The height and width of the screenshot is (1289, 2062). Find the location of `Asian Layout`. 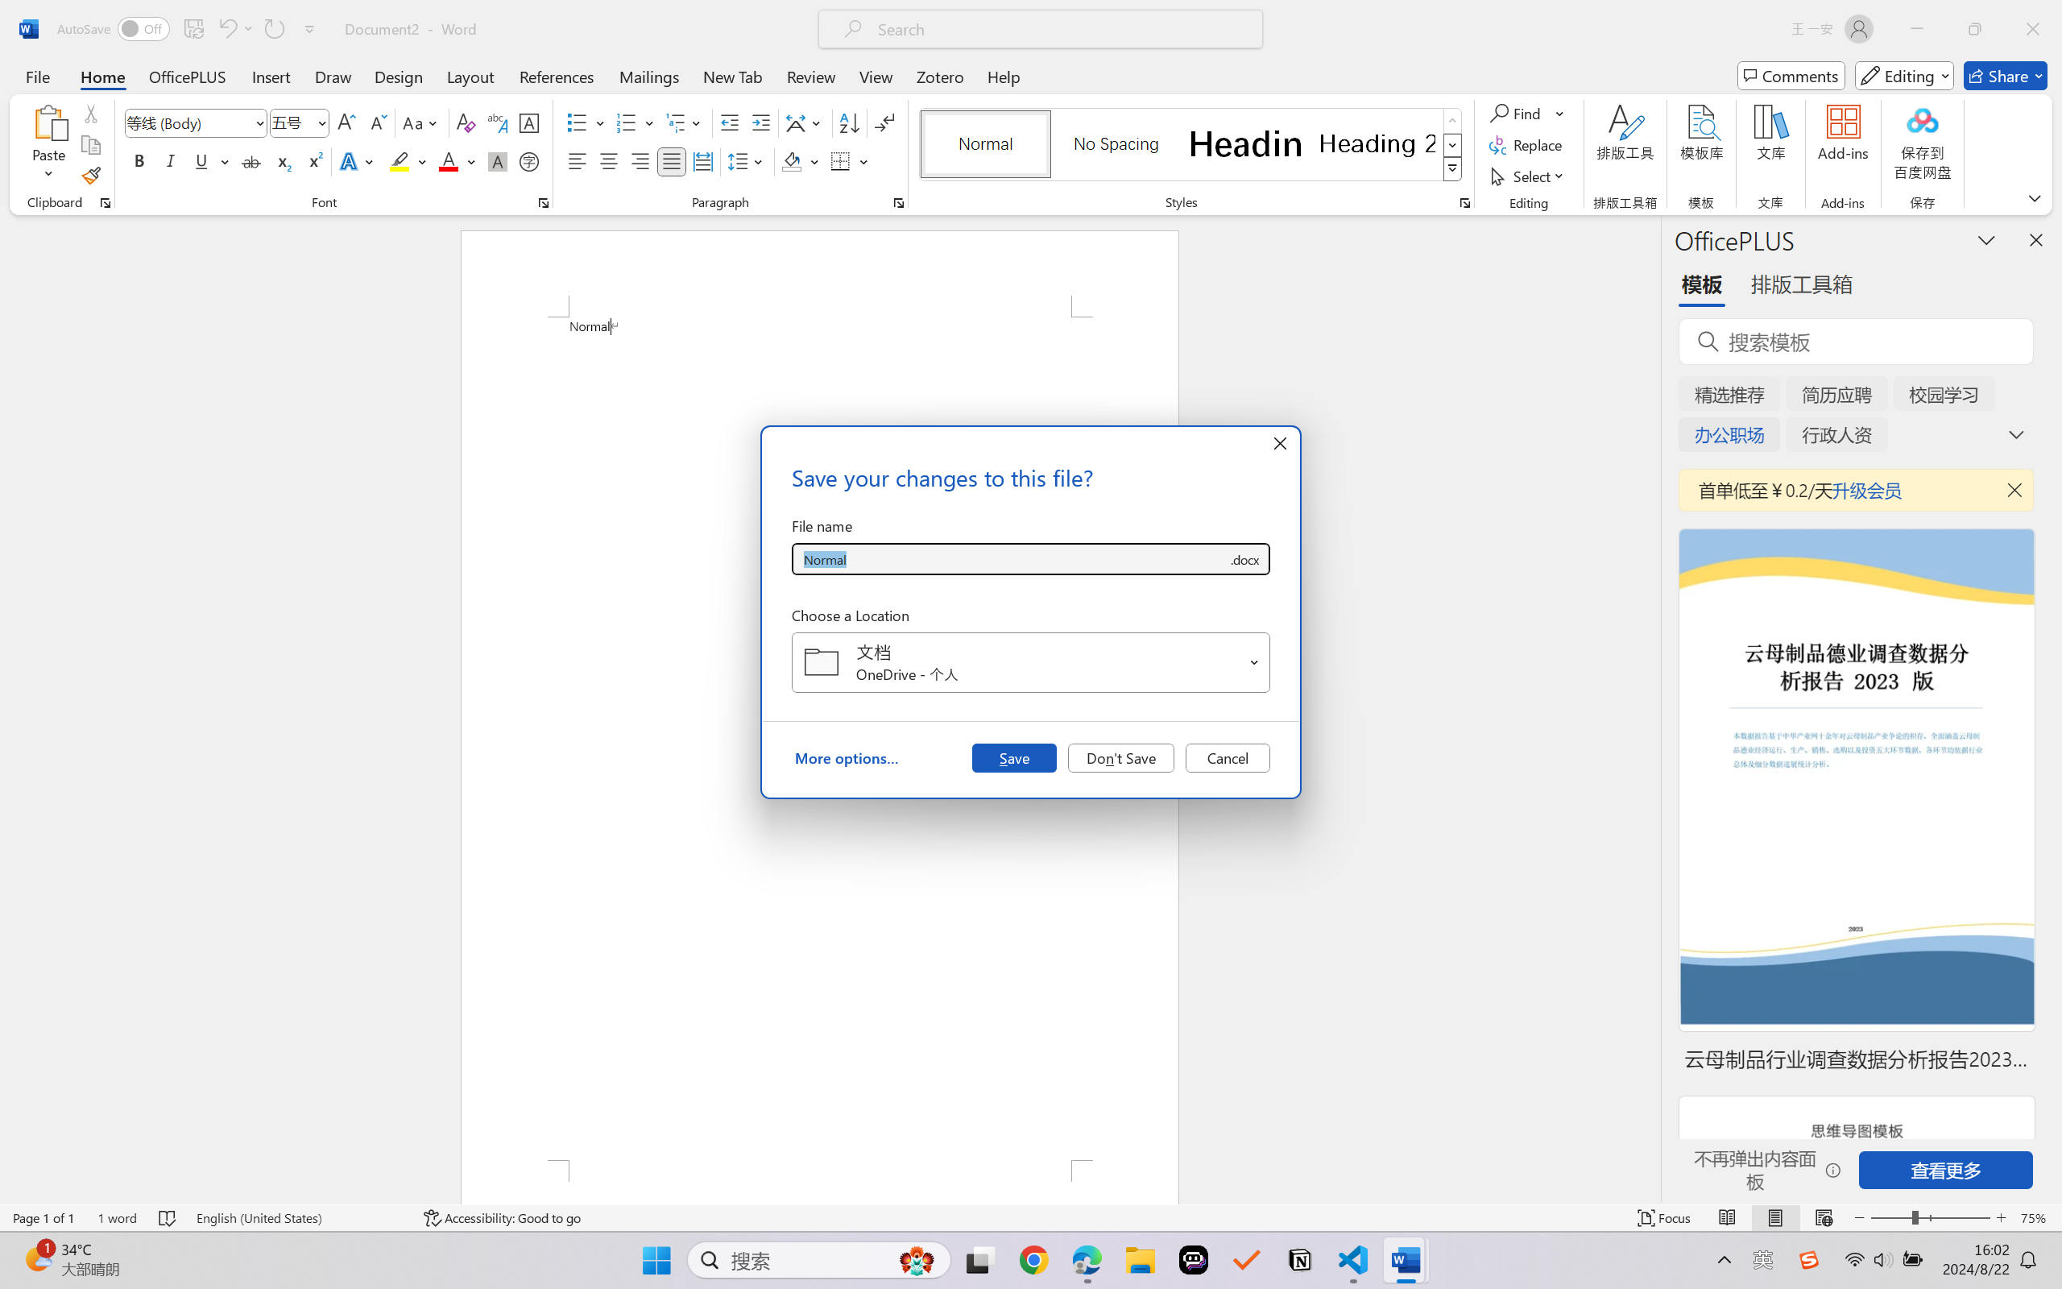

Asian Layout is located at coordinates (805, 122).